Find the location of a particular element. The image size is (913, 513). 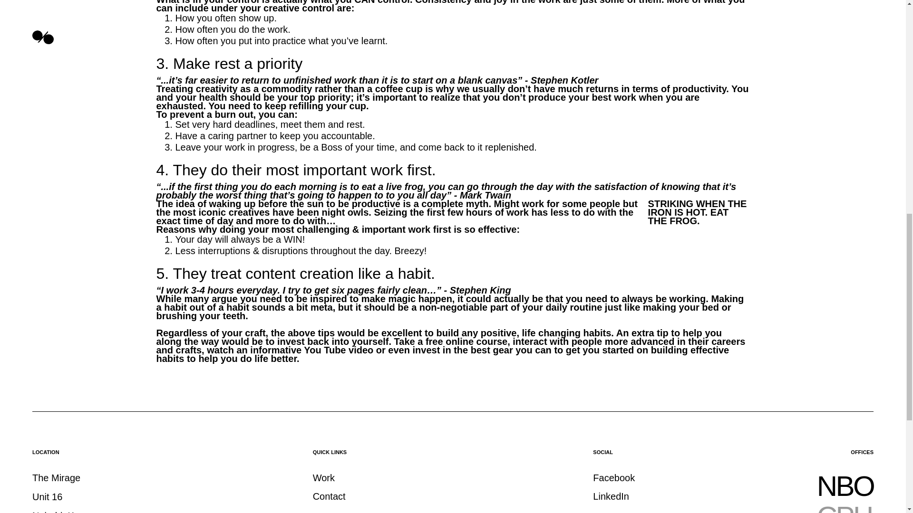

Contact is located at coordinates (329, 498).